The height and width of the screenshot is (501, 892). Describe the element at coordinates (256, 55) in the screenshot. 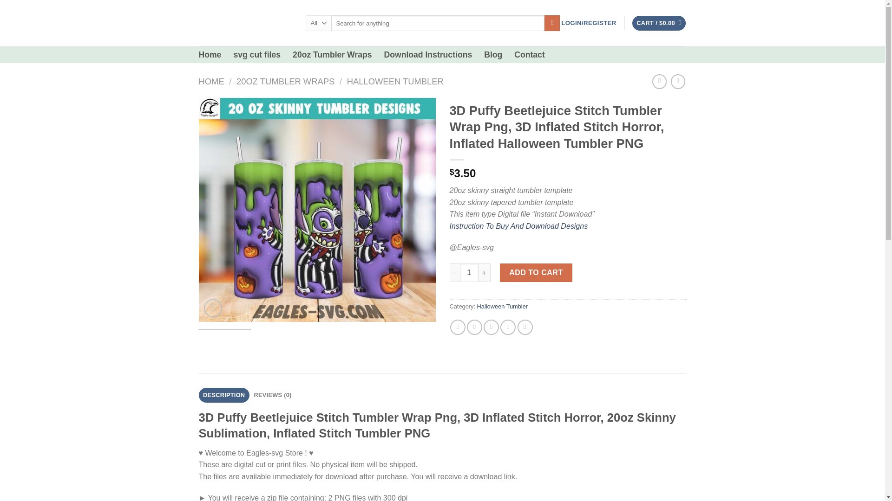

I see `svg cut files` at that location.